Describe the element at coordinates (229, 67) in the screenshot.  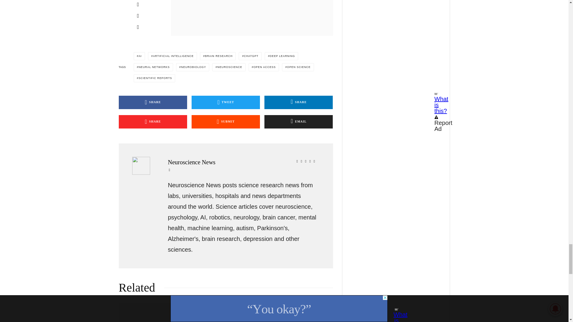
I see `NEUROSCIENCE` at that location.